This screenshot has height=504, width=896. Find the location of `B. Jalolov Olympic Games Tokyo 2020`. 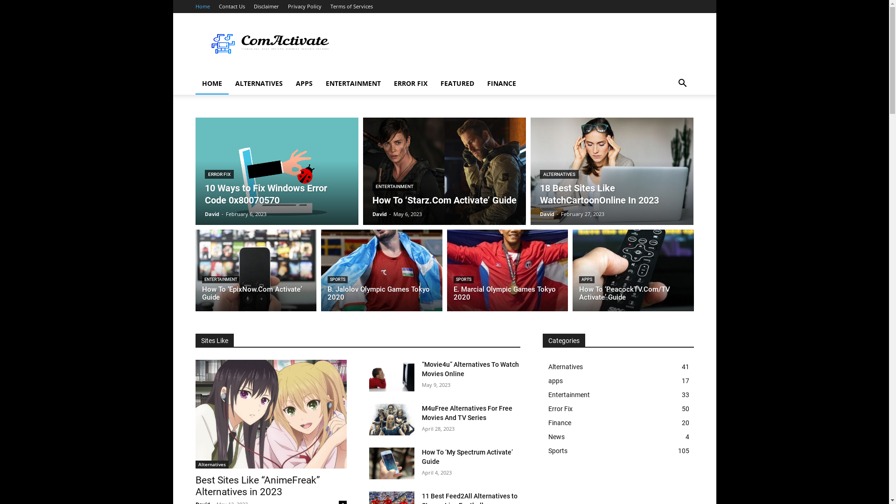

B. Jalolov Olympic Games Tokyo 2020 is located at coordinates (379, 293).